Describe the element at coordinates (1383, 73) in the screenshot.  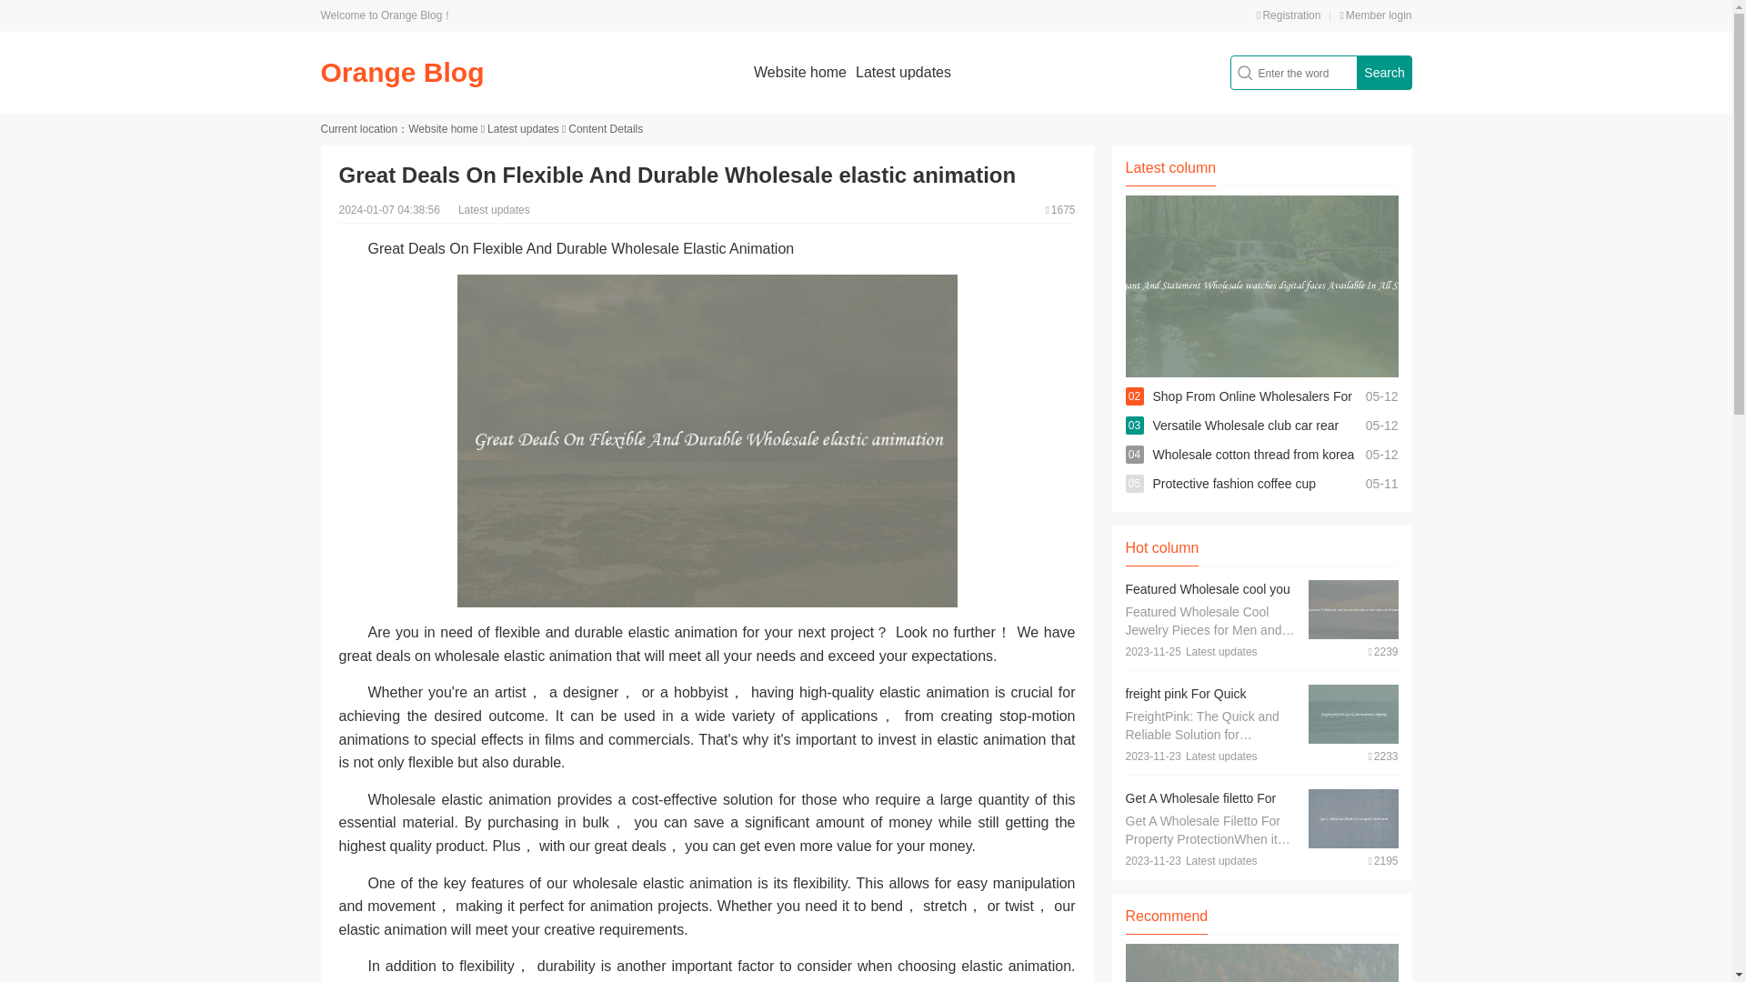
I see `Search` at that location.